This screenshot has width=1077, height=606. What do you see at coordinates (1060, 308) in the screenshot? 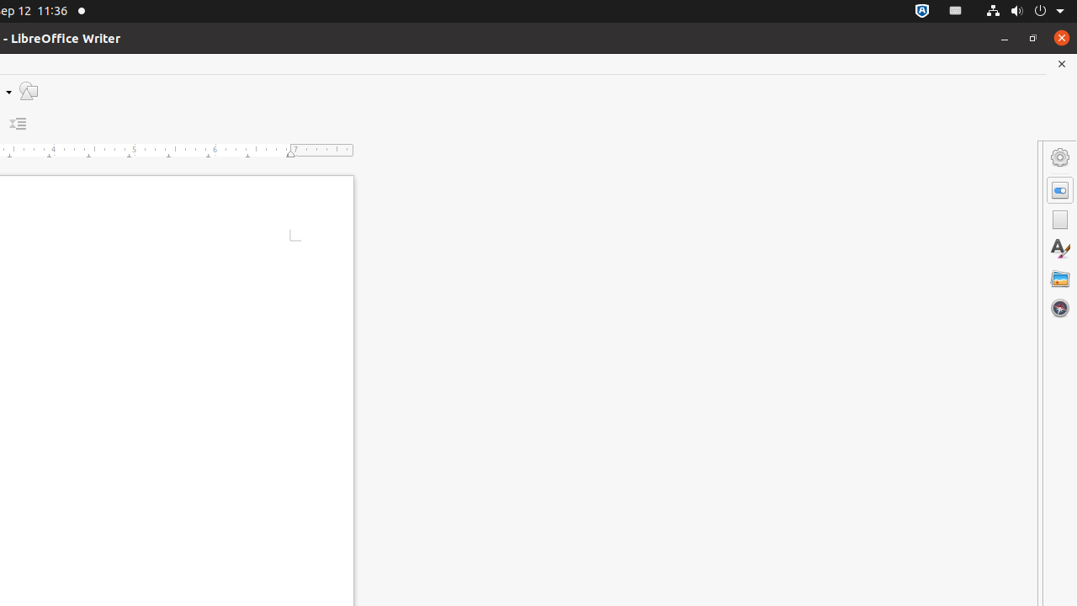
I see `Navigator` at bounding box center [1060, 308].